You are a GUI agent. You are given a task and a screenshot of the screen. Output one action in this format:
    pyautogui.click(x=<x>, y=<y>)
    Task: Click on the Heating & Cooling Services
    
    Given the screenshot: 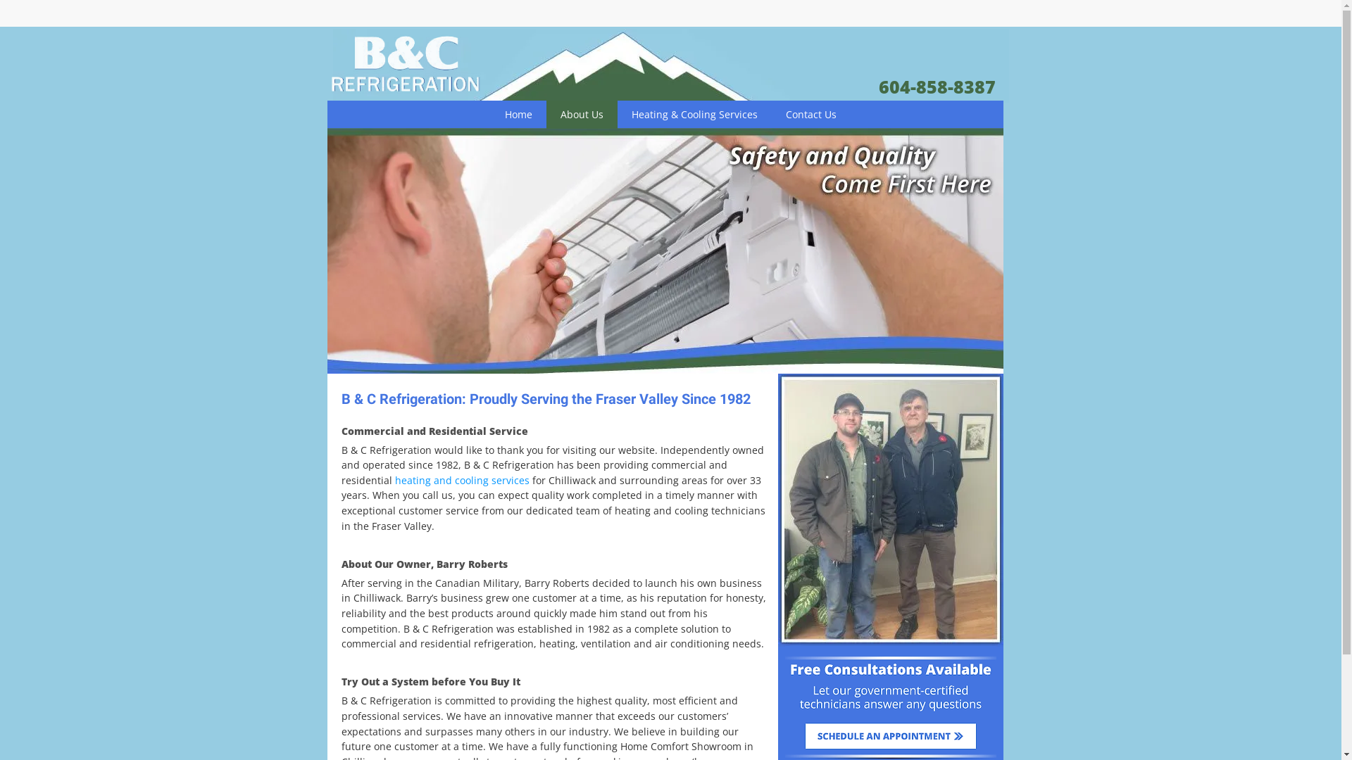 What is the action you would take?
    pyautogui.click(x=694, y=115)
    